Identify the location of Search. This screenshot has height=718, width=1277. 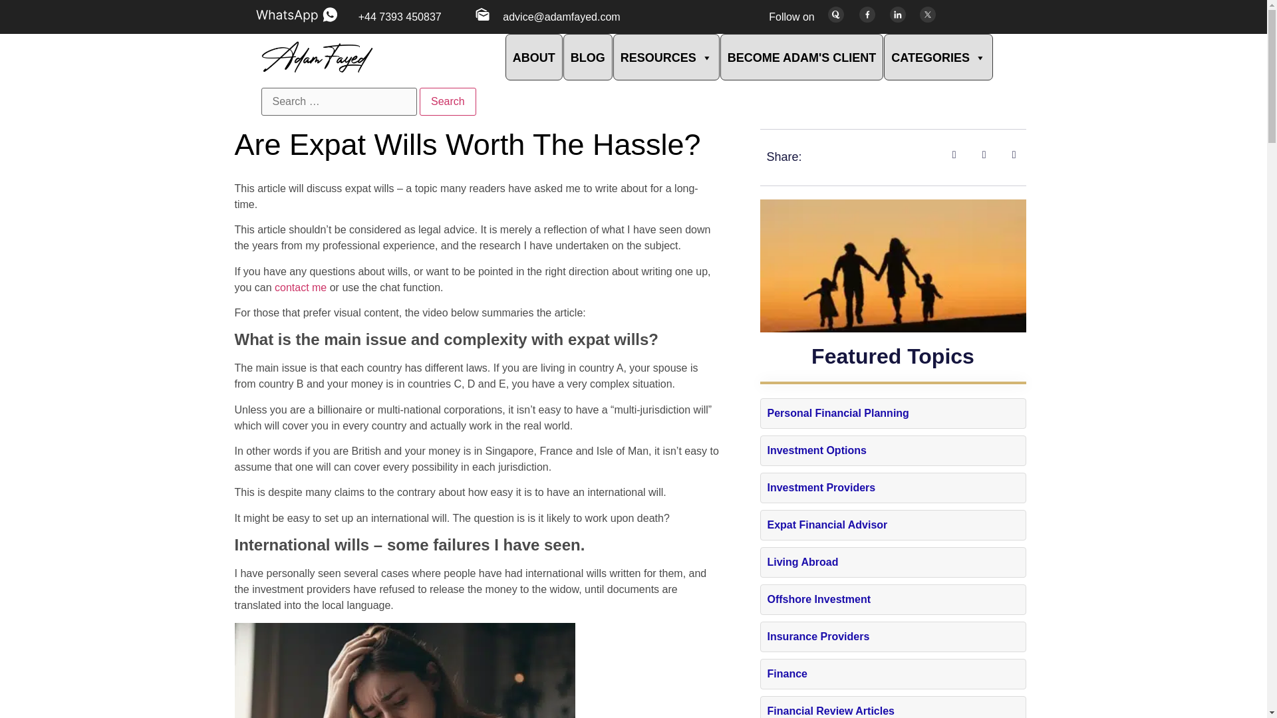
(448, 101).